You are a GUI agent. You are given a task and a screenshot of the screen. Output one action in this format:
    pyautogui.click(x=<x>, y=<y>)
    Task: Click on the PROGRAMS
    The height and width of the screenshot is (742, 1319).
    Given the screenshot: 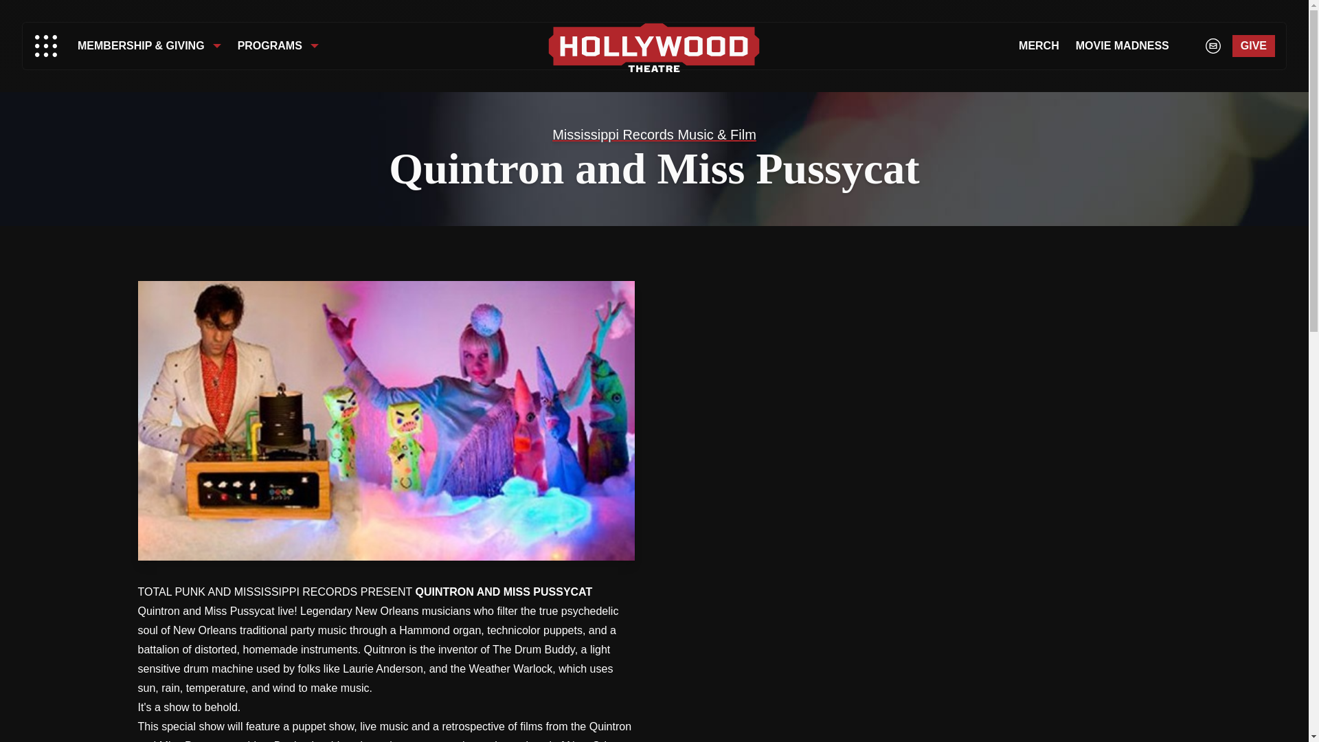 What is the action you would take?
    pyautogui.click(x=278, y=45)
    